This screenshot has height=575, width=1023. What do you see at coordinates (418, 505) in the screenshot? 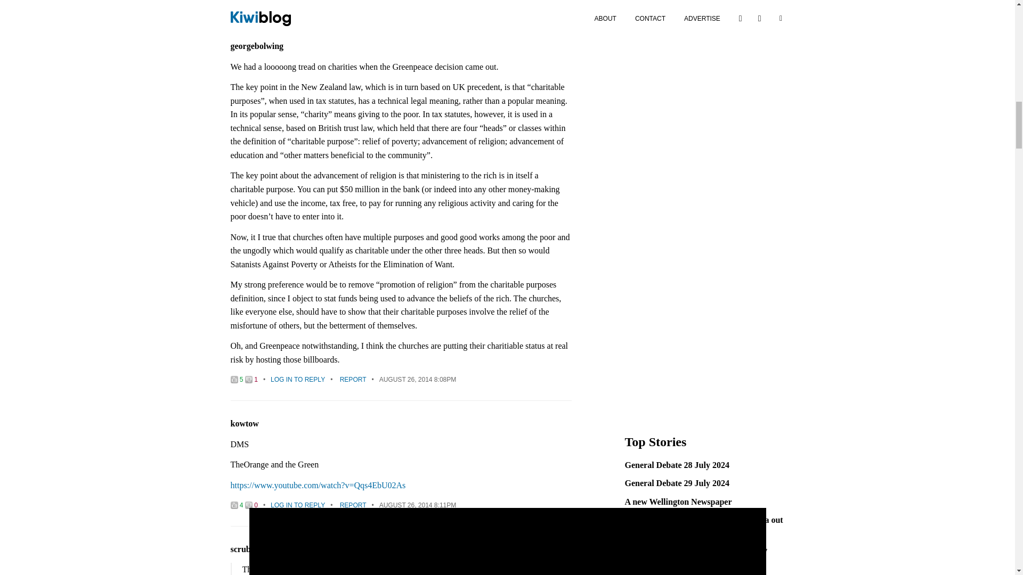
I see `AUGUST 26, 2014 8:11PM` at bounding box center [418, 505].